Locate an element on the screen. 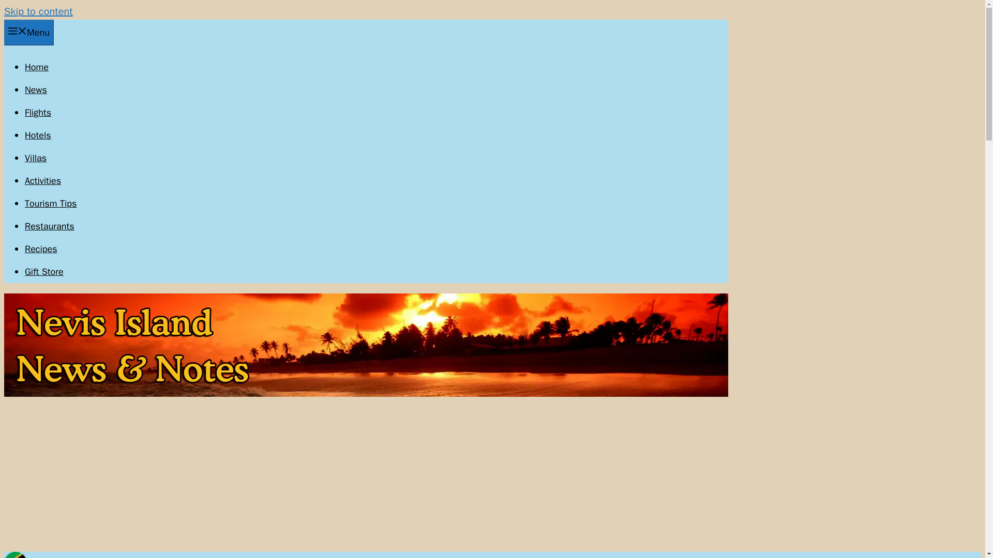 The image size is (993, 558). Flights is located at coordinates (38, 113).